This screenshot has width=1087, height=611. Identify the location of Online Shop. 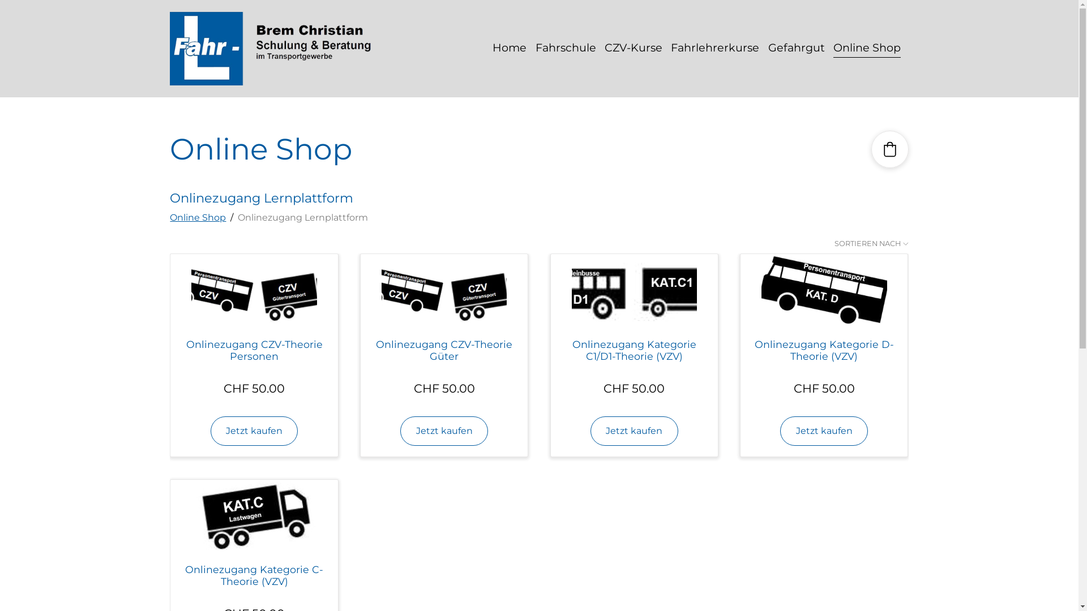
(198, 218).